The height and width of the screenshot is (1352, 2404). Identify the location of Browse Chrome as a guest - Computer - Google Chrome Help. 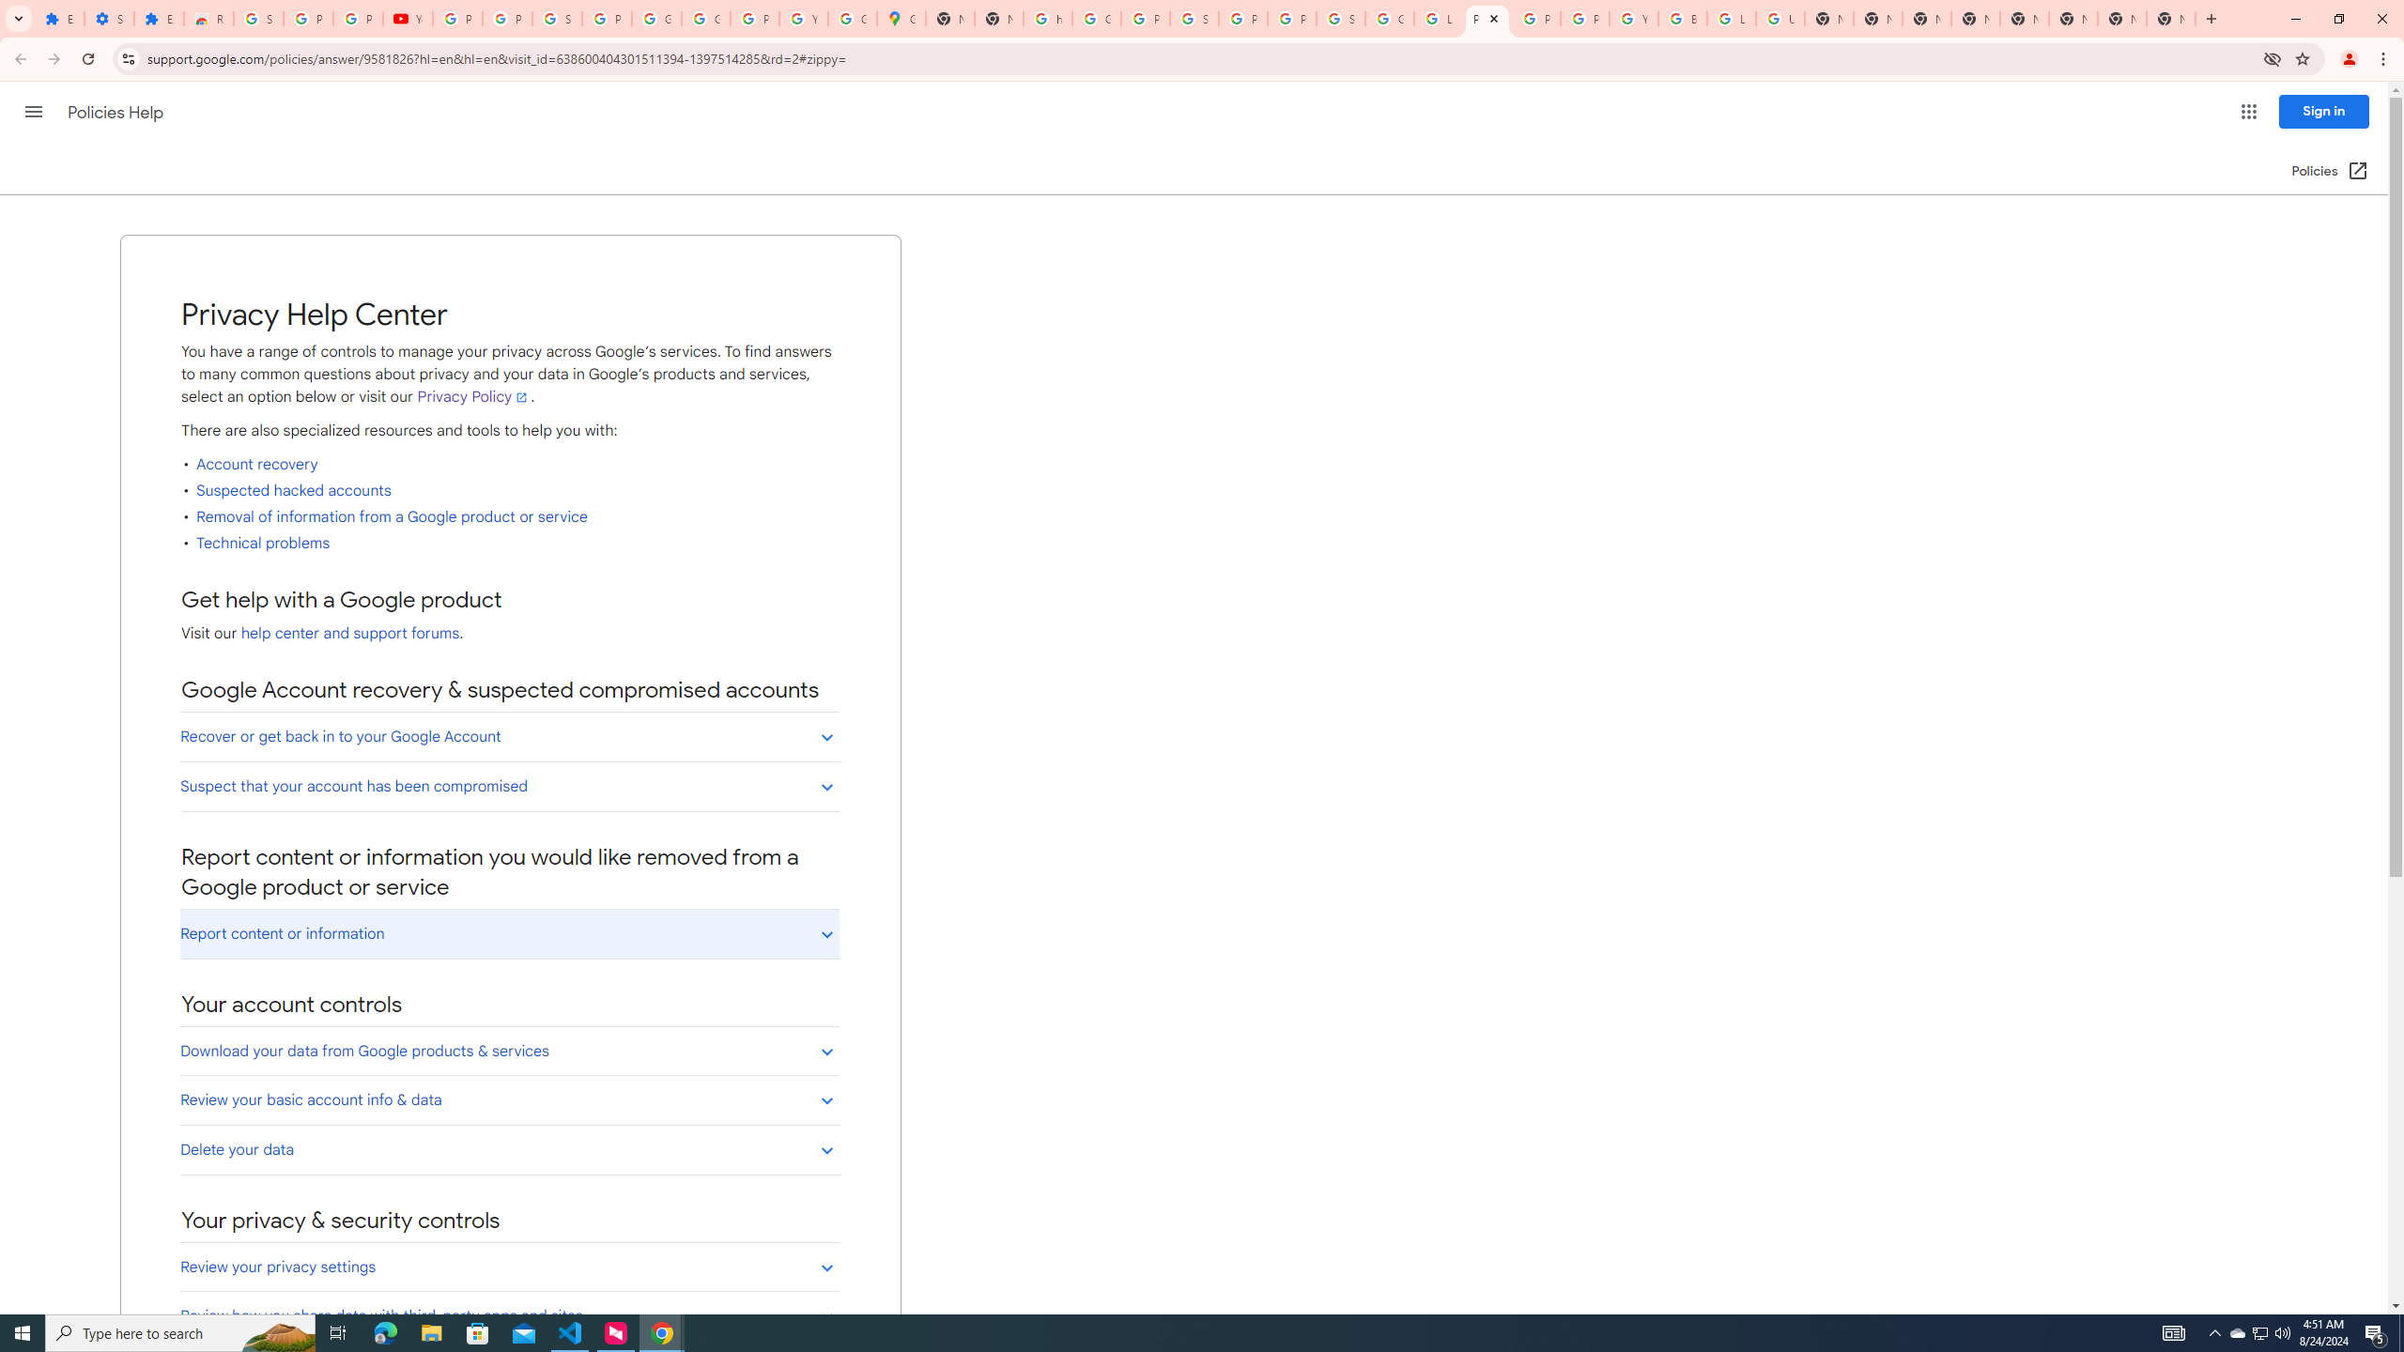
(1683, 19).